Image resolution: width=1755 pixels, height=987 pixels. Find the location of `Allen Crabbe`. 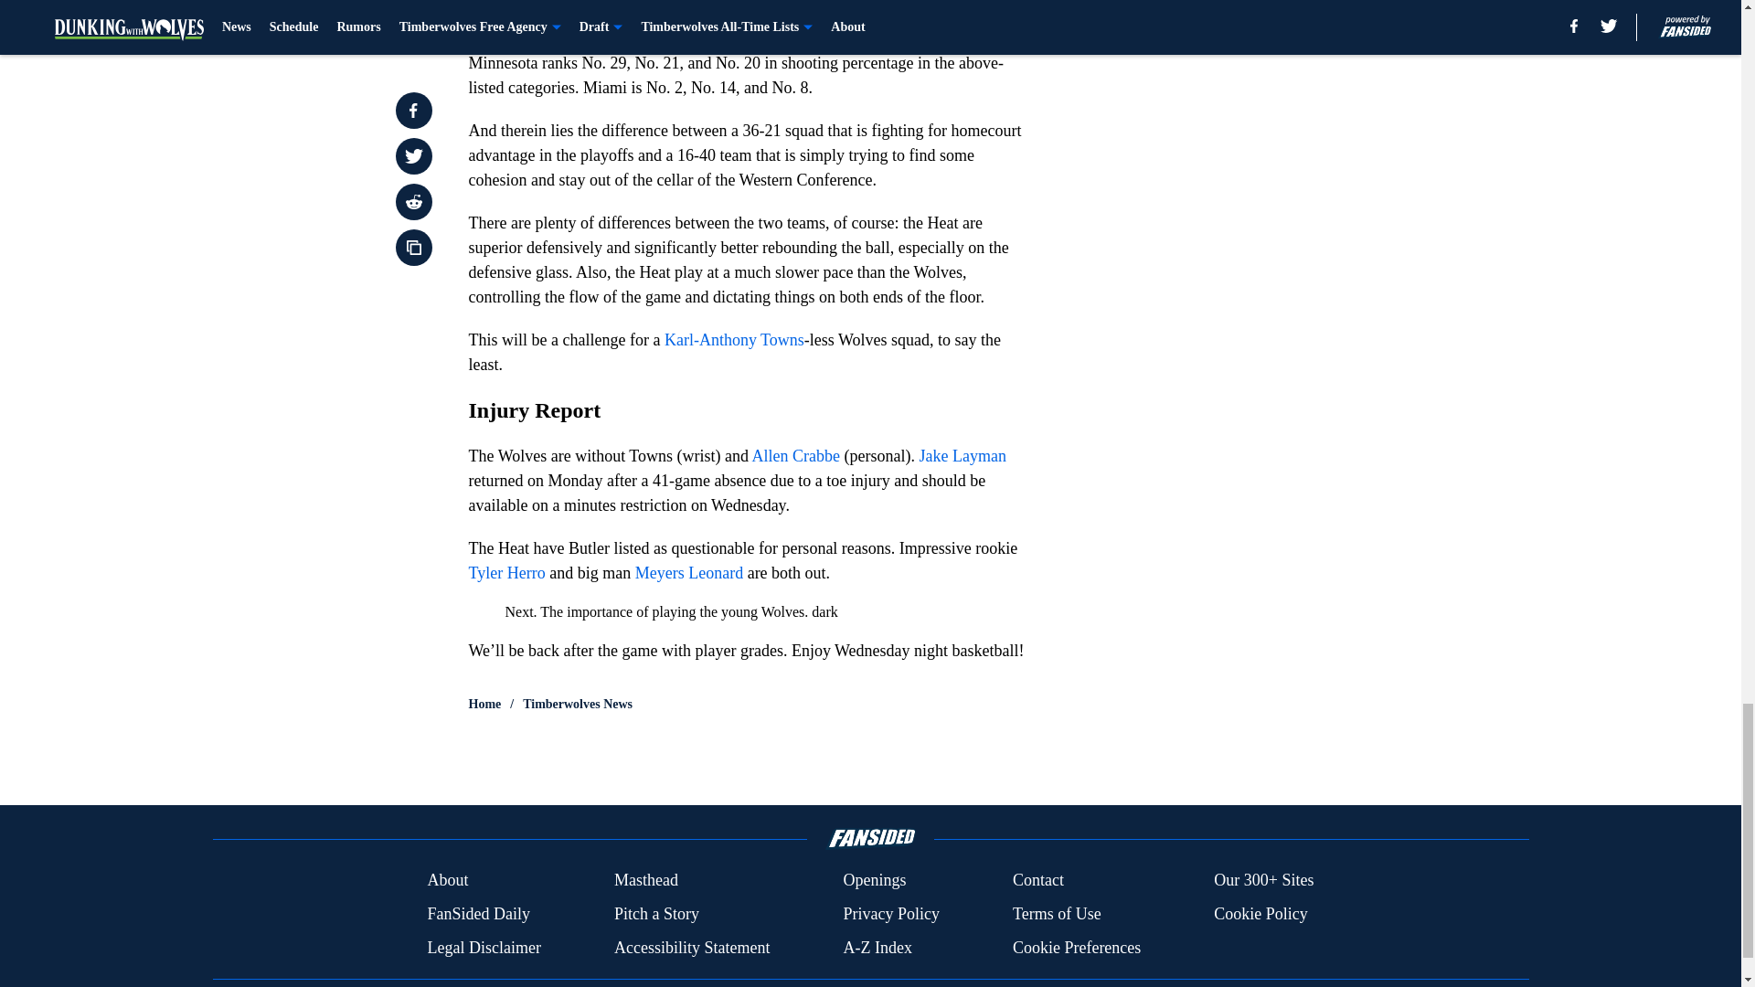

Allen Crabbe is located at coordinates (796, 455).